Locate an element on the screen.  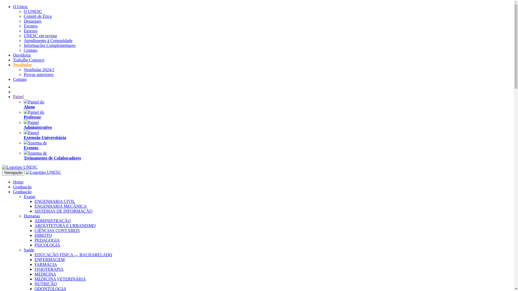
Home is located at coordinates (18, 182).